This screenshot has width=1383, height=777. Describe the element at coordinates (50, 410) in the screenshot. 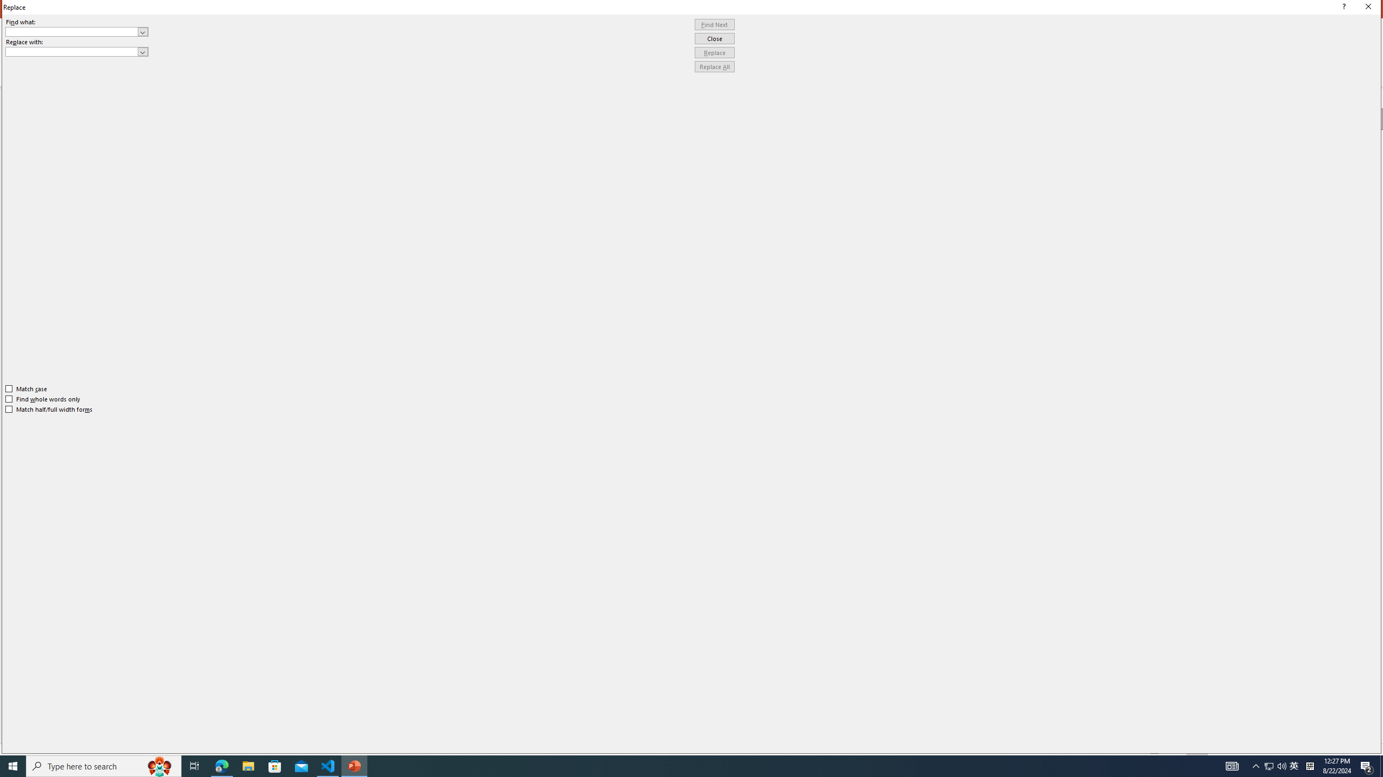

I see `Match half/full width forms` at that location.